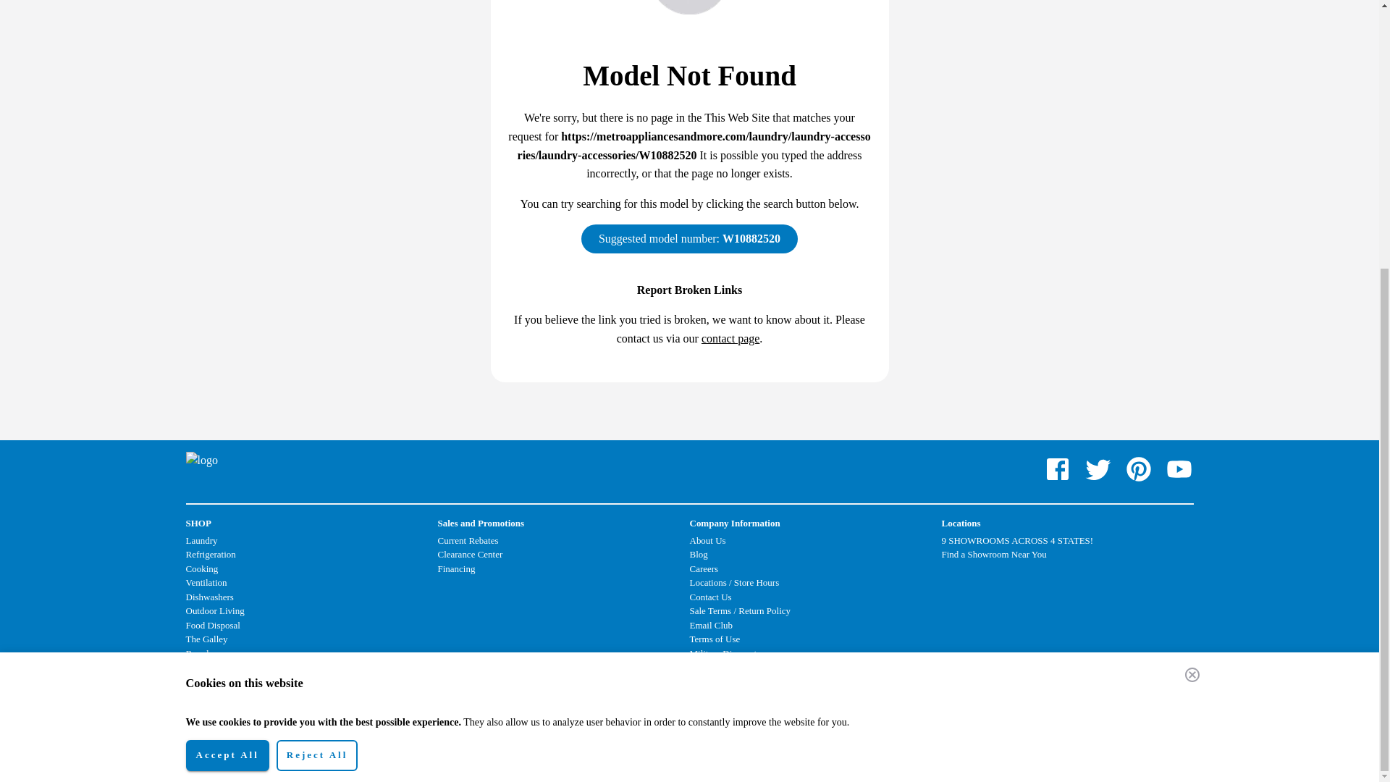 This screenshot has height=782, width=1390. I want to click on Outdoor Living, so click(214, 610).